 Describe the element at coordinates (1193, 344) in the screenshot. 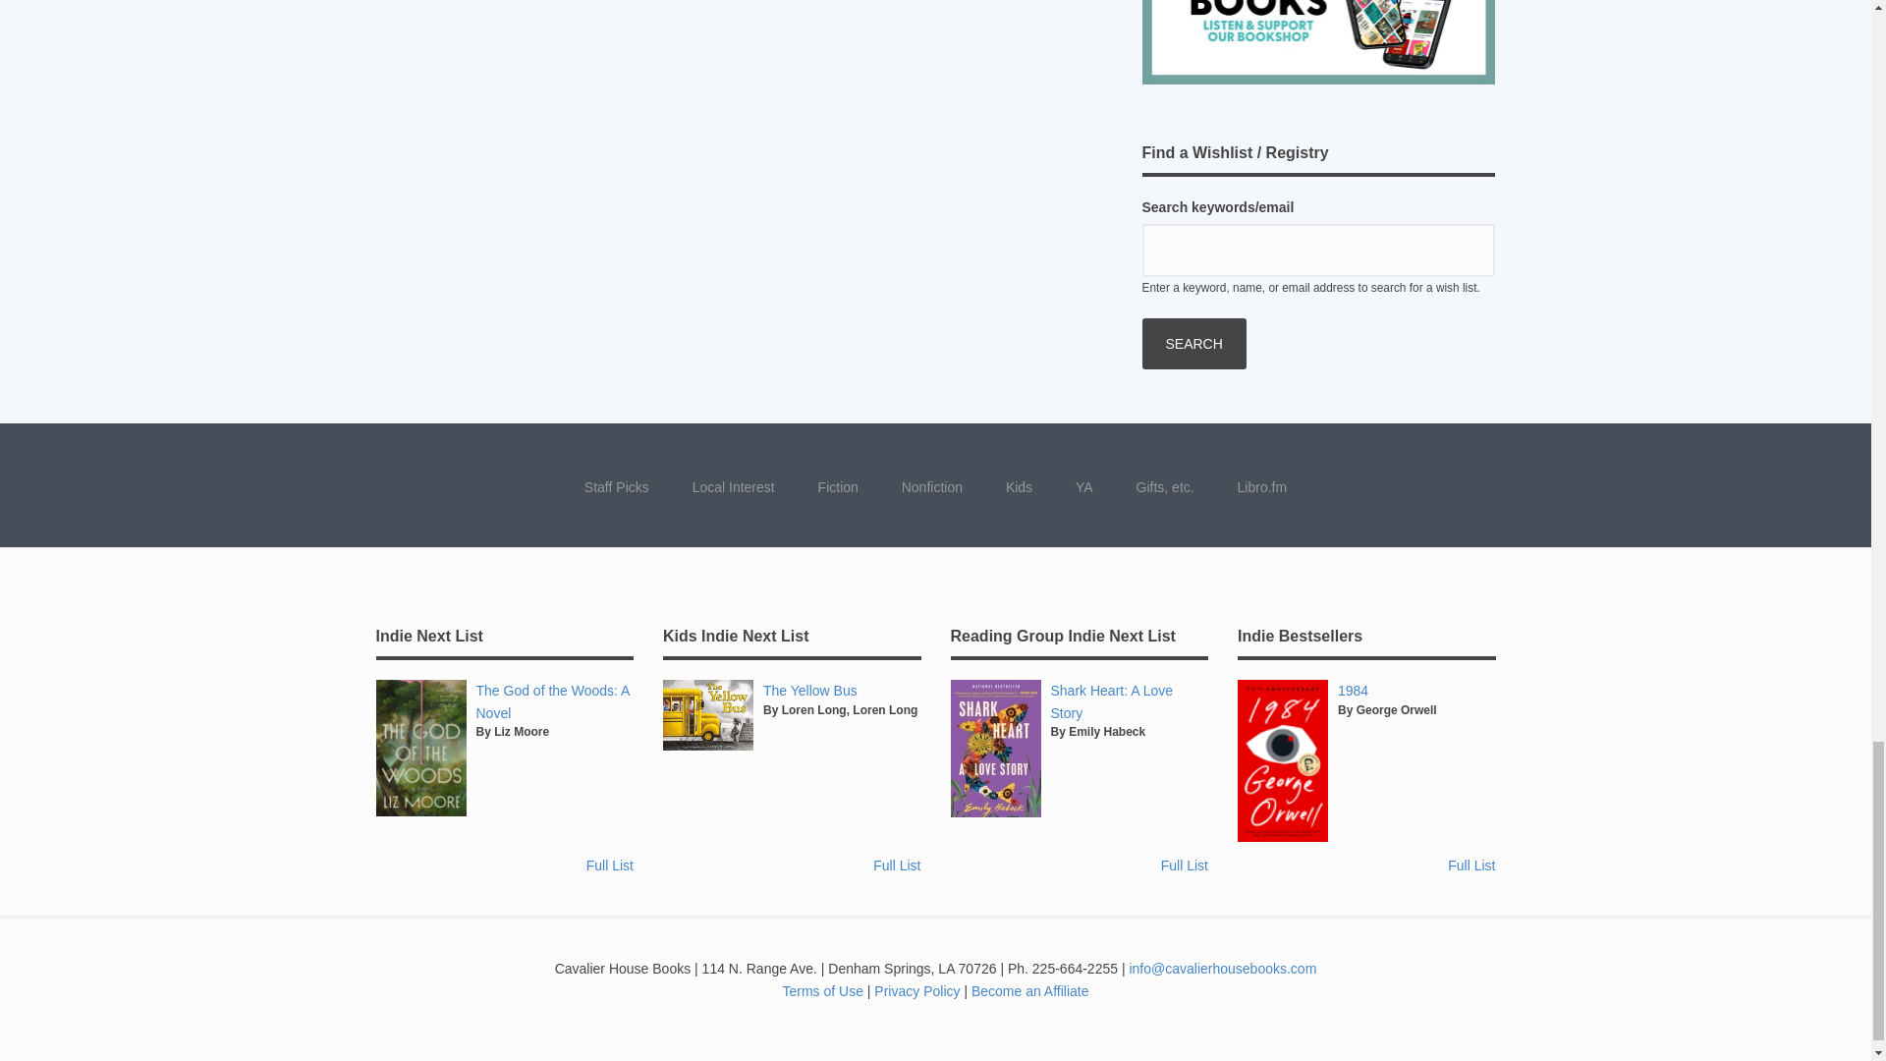

I see `Search` at that location.